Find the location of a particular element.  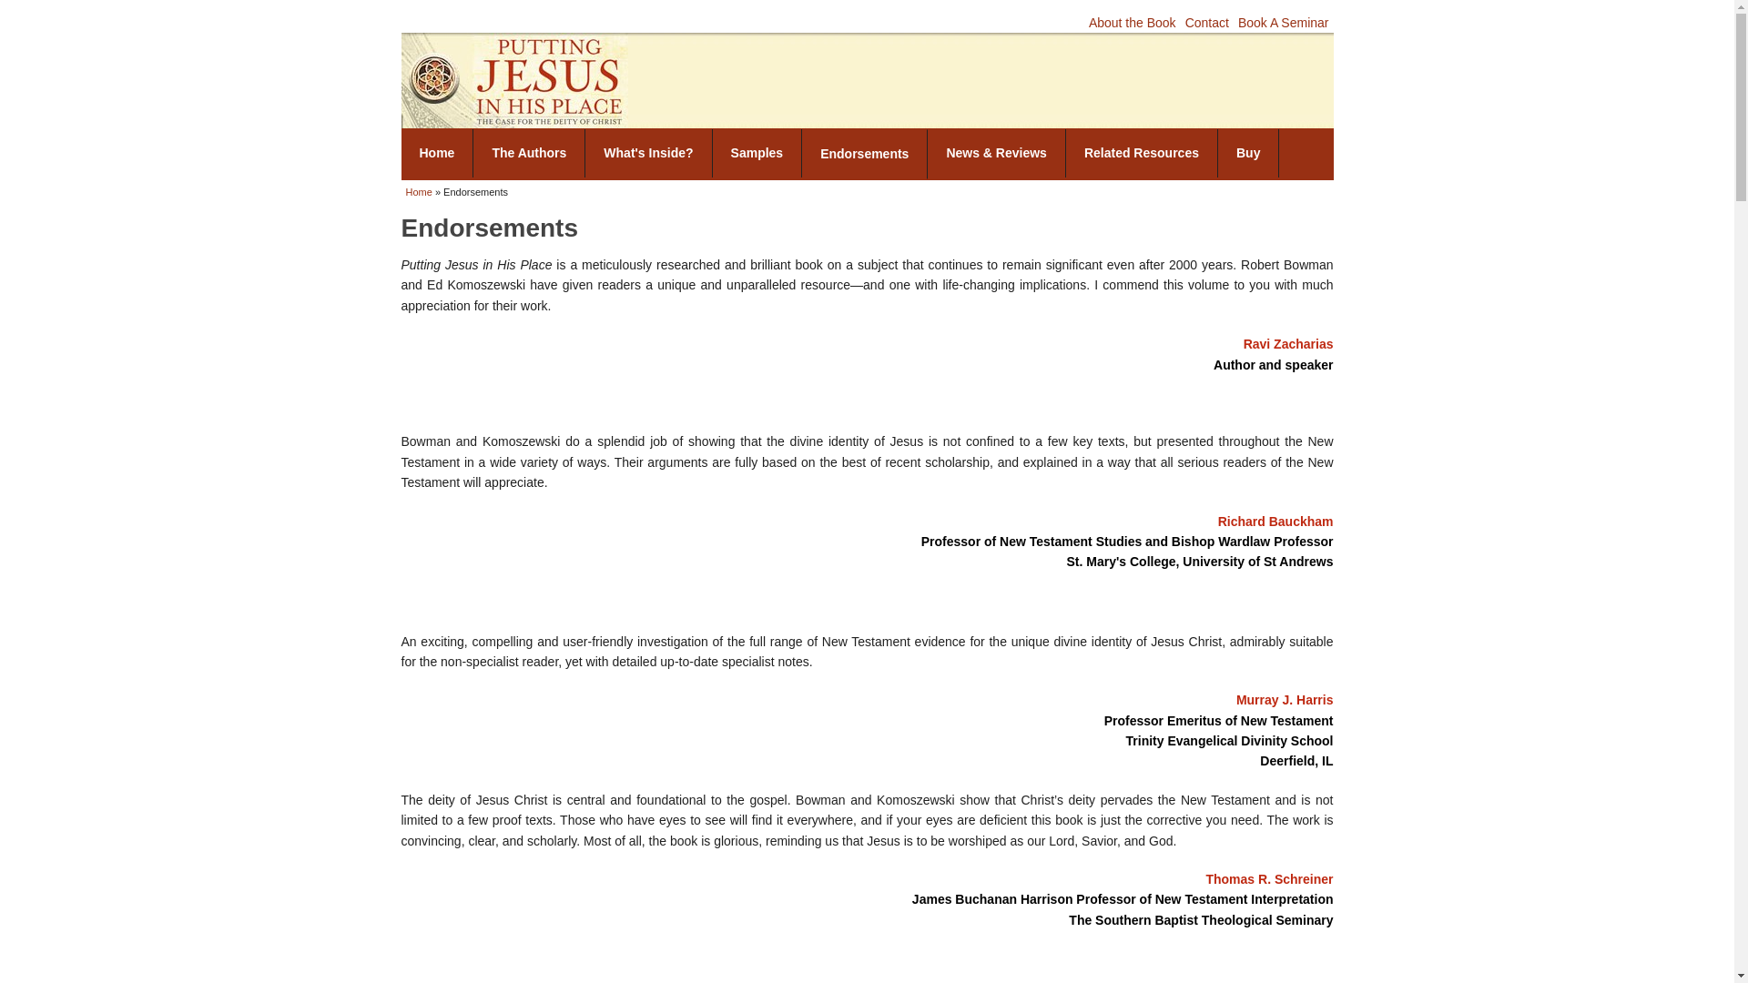

Endorsements is located at coordinates (865, 153).